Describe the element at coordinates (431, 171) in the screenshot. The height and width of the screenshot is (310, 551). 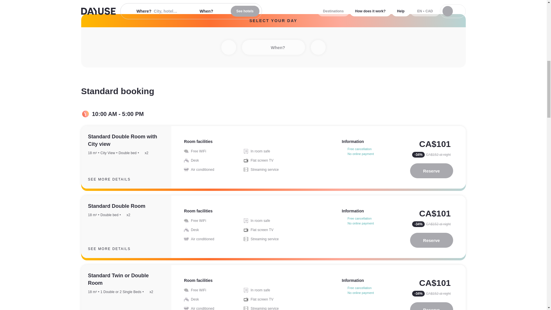
I see `Reserve` at that location.